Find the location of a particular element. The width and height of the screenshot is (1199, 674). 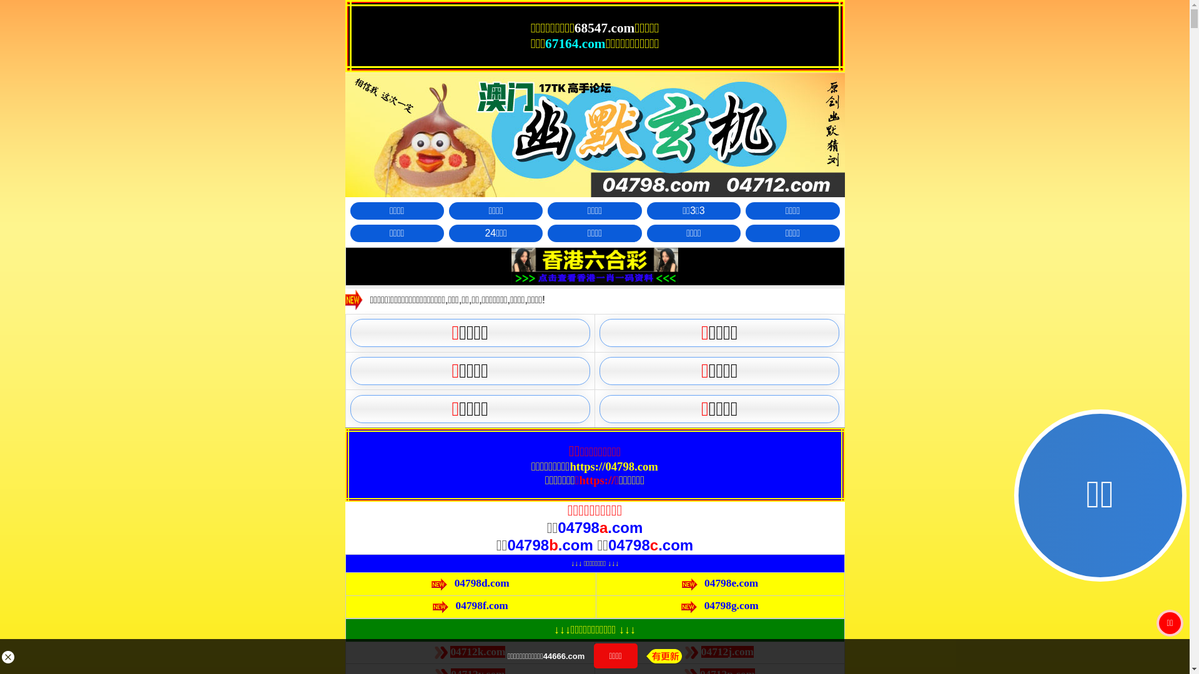

U7.cc is located at coordinates (542, 423).